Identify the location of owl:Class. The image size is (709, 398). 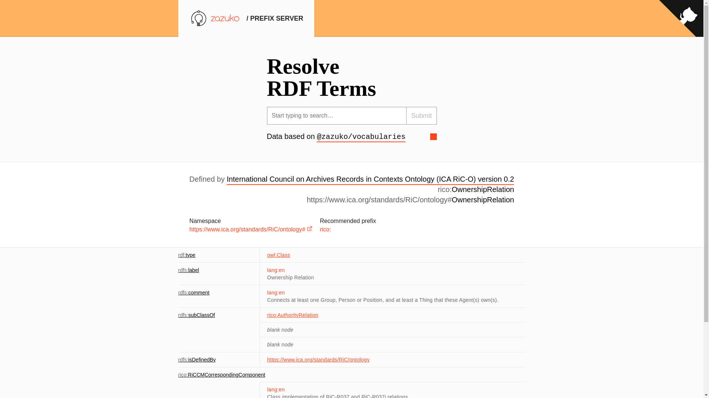
(278, 255).